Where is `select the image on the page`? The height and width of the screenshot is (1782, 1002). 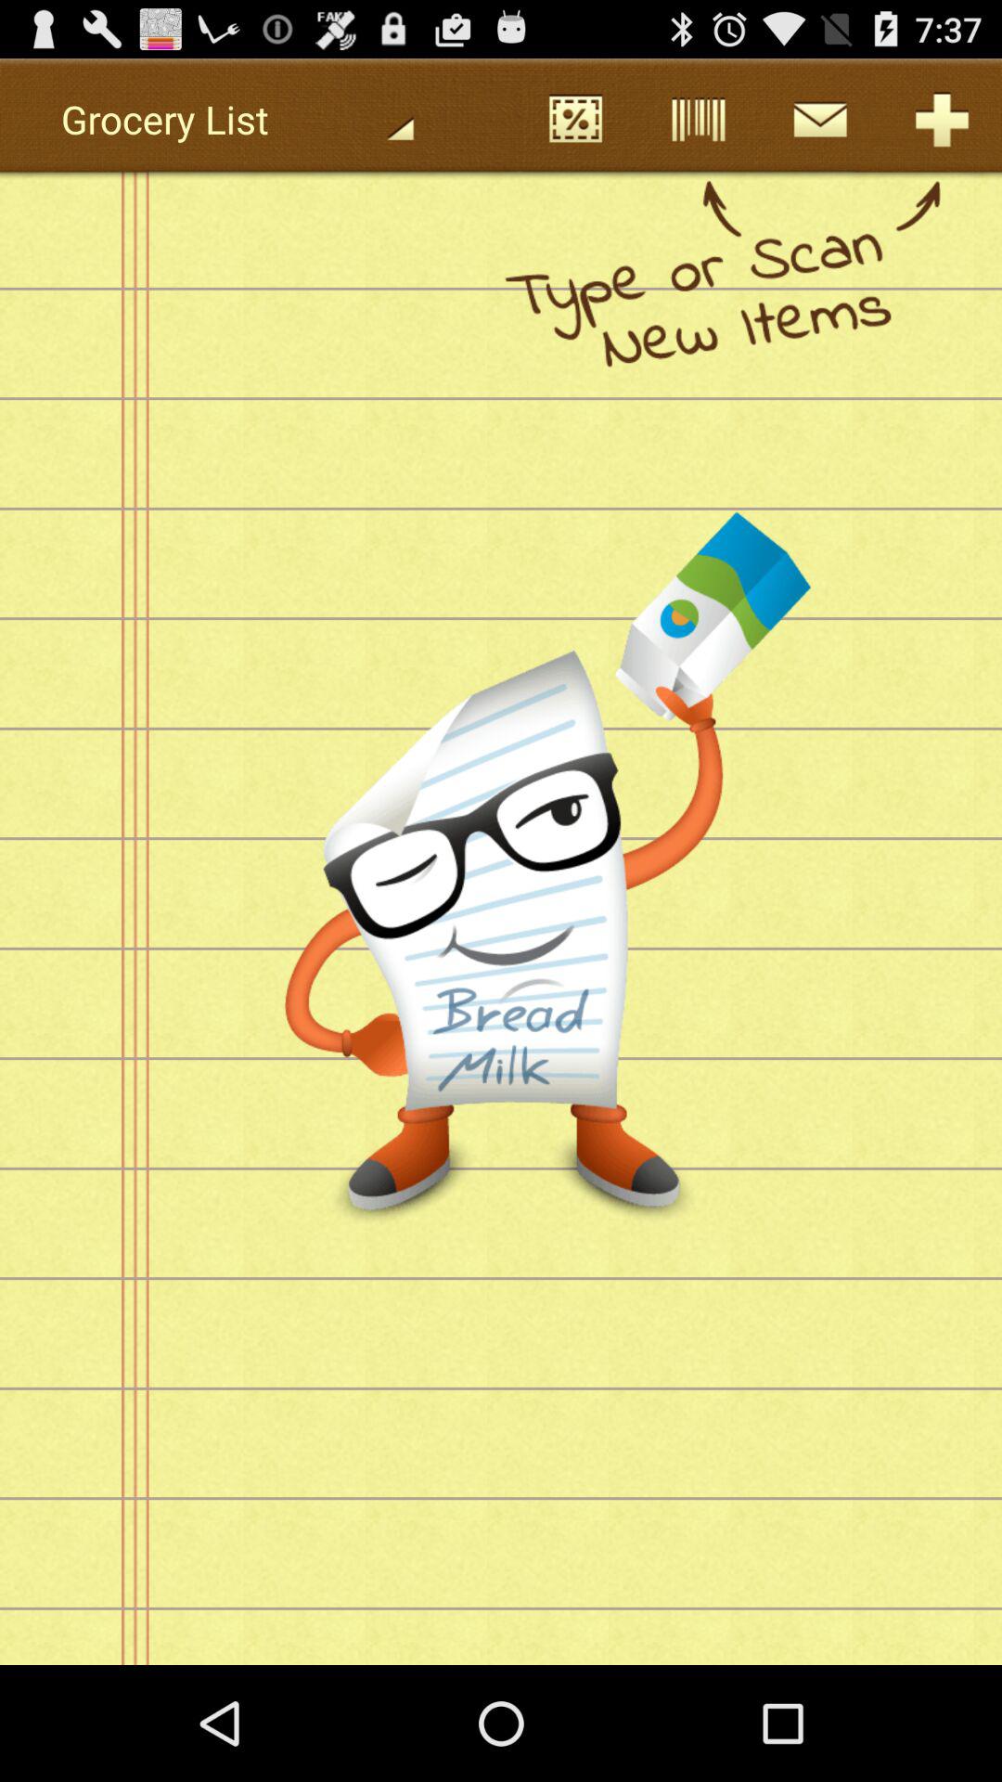 select the image on the page is located at coordinates (612, 704).